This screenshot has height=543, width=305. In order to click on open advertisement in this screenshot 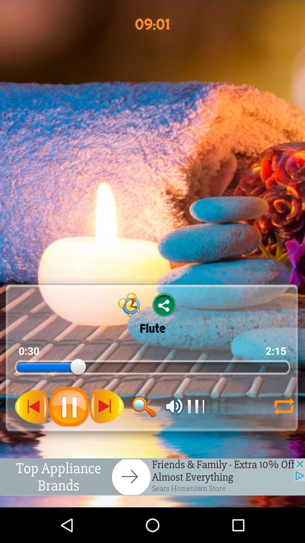, I will do `click(152, 477)`.